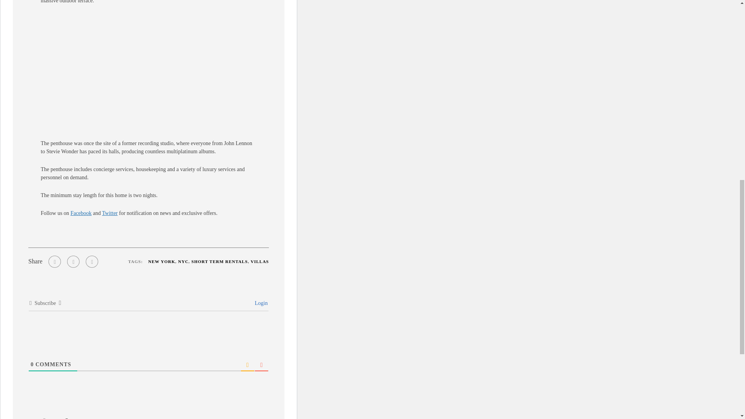 The width and height of the screenshot is (745, 419). What do you see at coordinates (110, 213) in the screenshot?
I see `Twitter` at bounding box center [110, 213].